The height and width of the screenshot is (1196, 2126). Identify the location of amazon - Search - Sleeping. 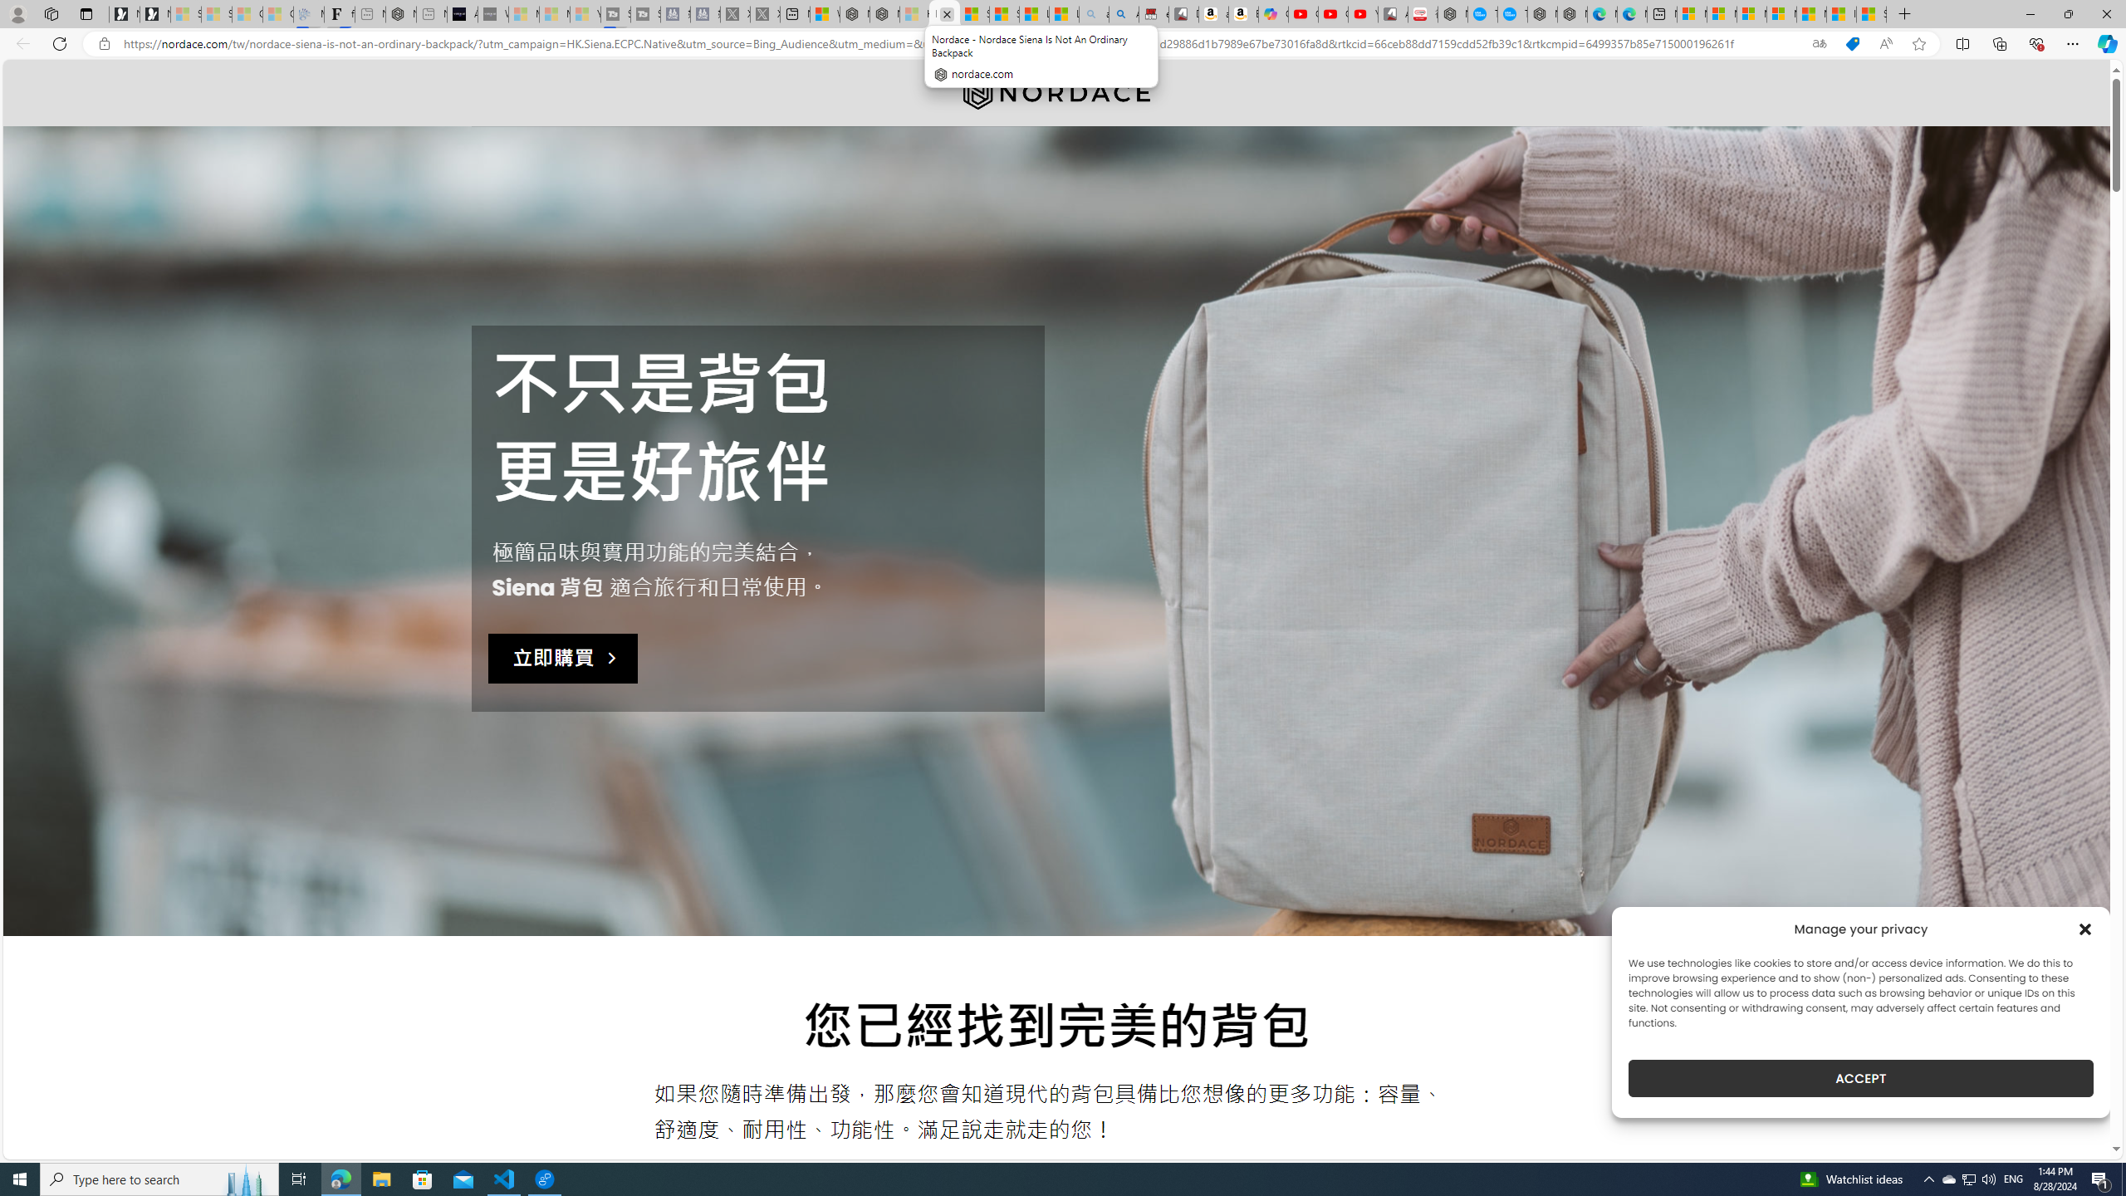
(1094, 14).